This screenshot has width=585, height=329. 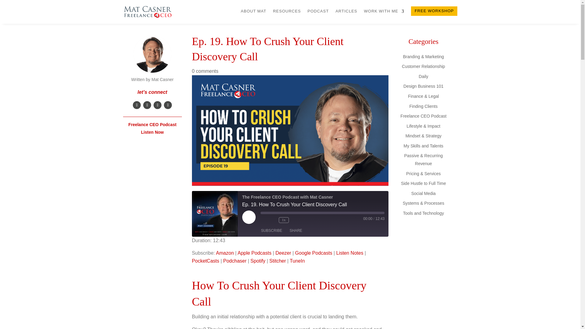 I want to click on Follow on Youtube, so click(x=168, y=105).